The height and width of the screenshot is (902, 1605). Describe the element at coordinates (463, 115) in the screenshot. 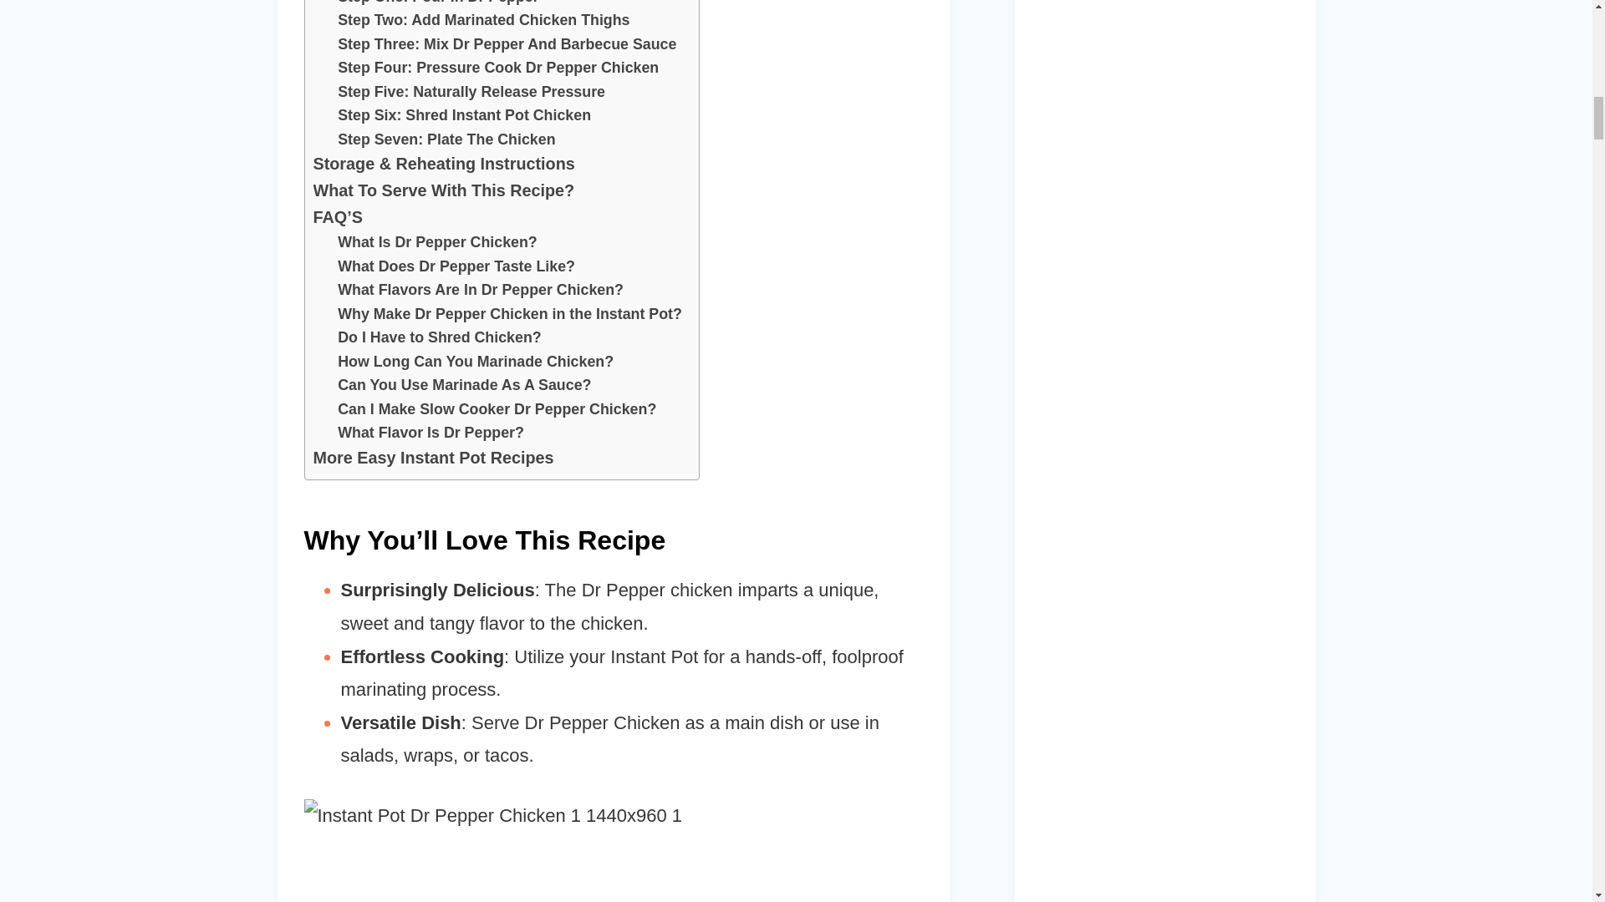

I see `Step Six: Shred Instant Pot Chicken` at that location.